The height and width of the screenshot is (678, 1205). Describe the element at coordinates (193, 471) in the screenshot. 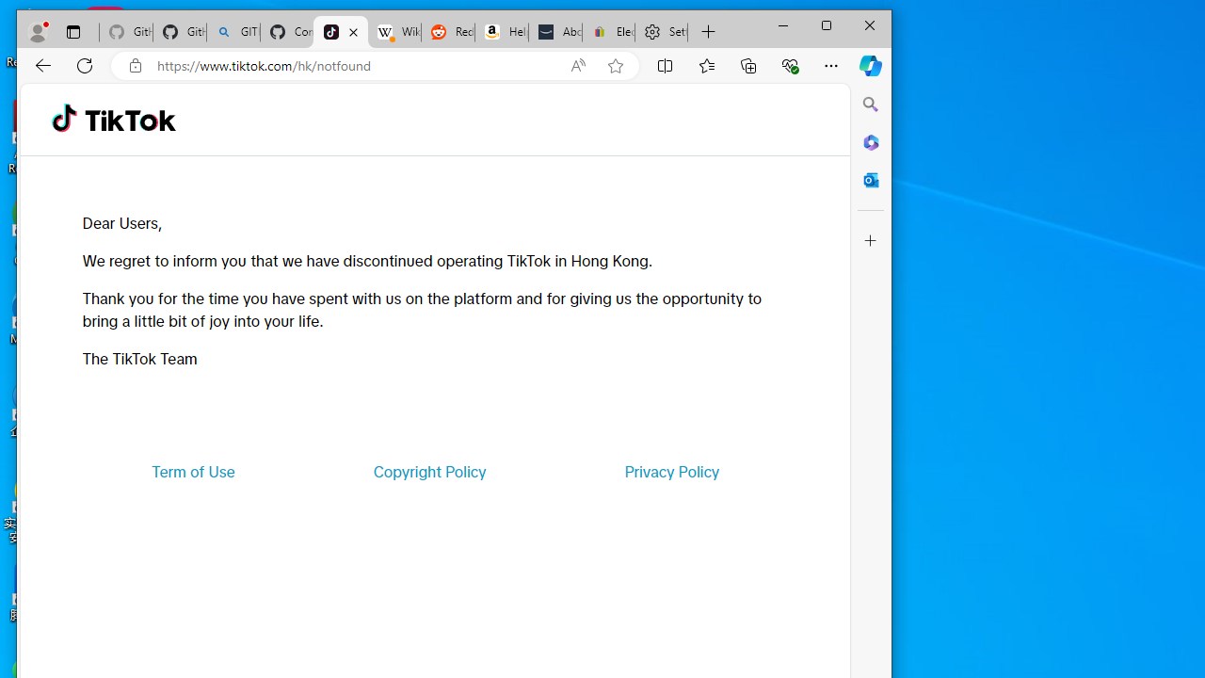

I see `Term of Use` at that location.